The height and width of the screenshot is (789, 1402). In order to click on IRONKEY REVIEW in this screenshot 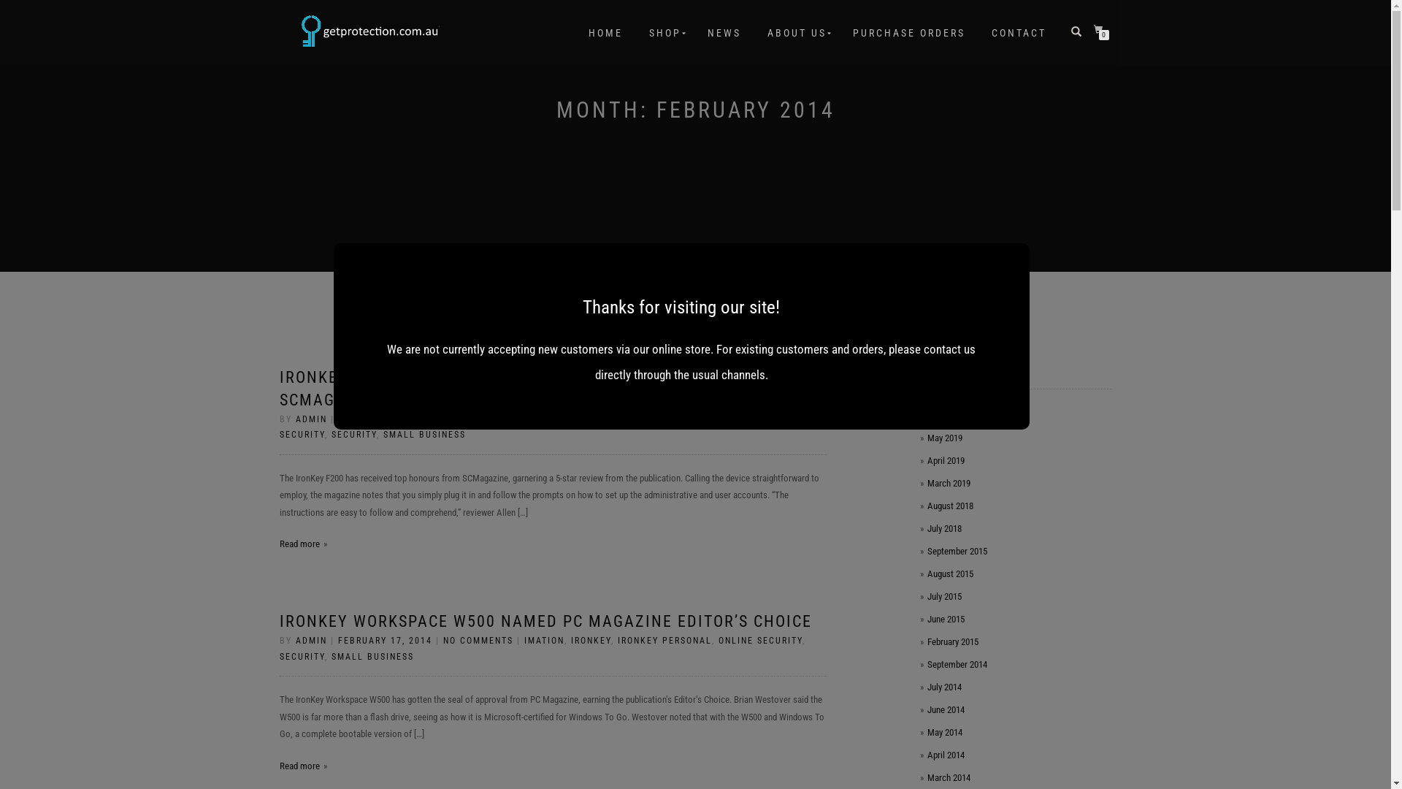, I will do `click(711, 419)`.